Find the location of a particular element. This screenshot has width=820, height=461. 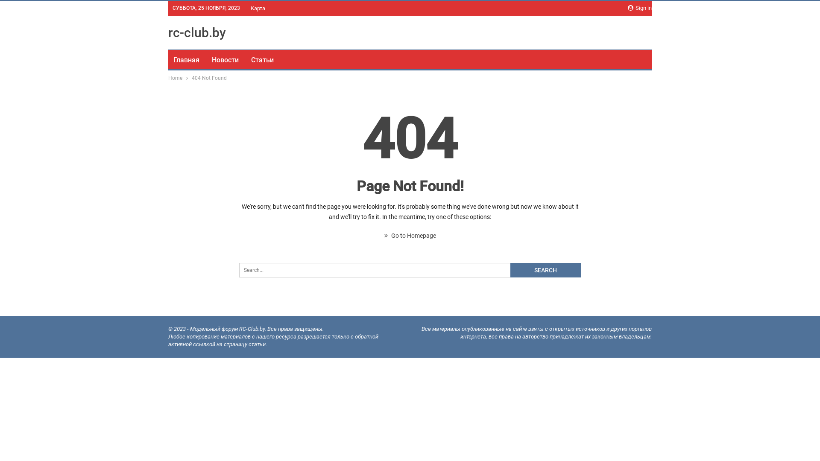

Search for: is located at coordinates (410, 270).